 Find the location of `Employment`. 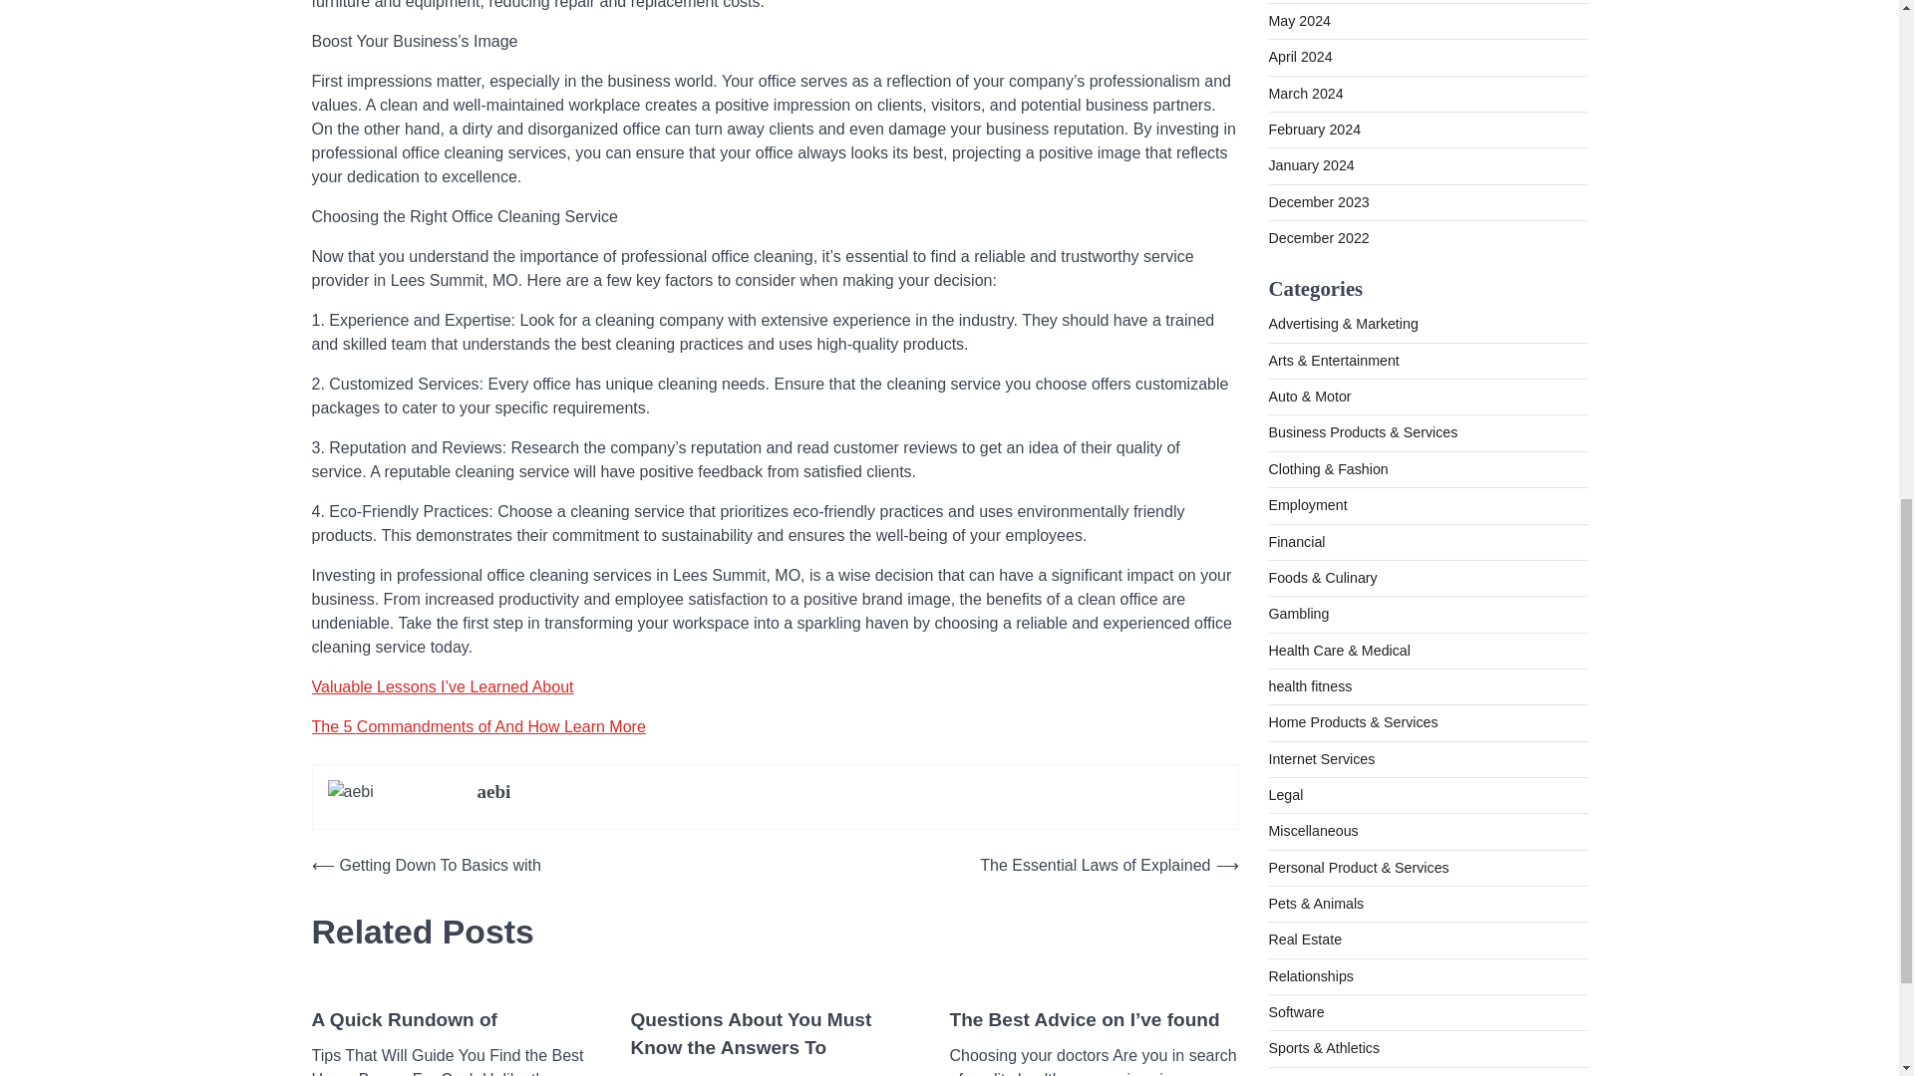

Employment is located at coordinates (1307, 175).